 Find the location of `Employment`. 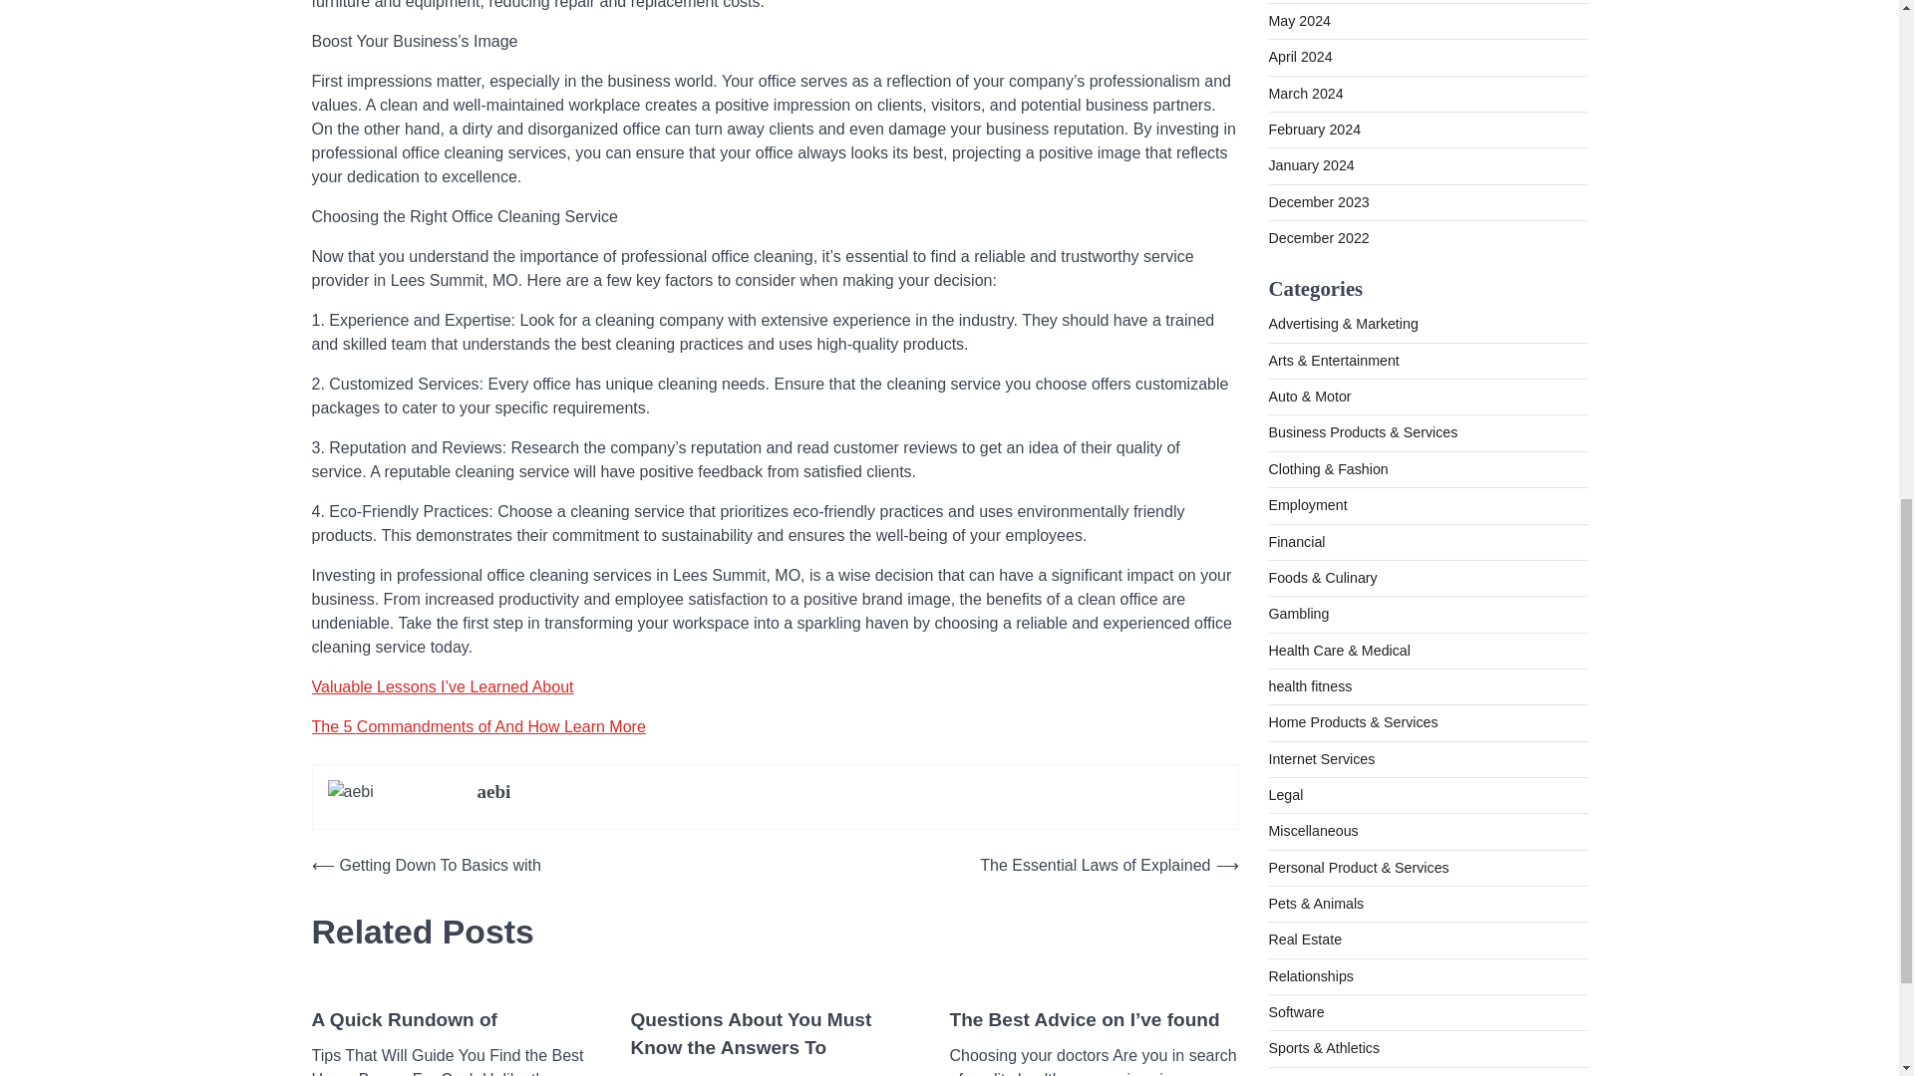

Employment is located at coordinates (1307, 175).